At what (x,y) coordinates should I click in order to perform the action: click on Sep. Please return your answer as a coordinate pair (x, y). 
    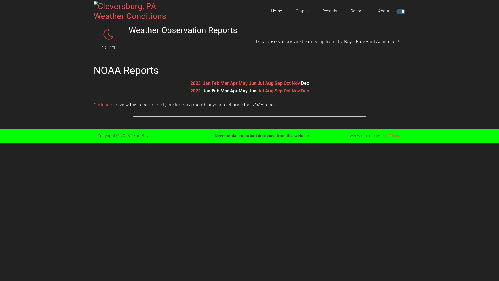
    Looking at the image, I should click on (279, 91).